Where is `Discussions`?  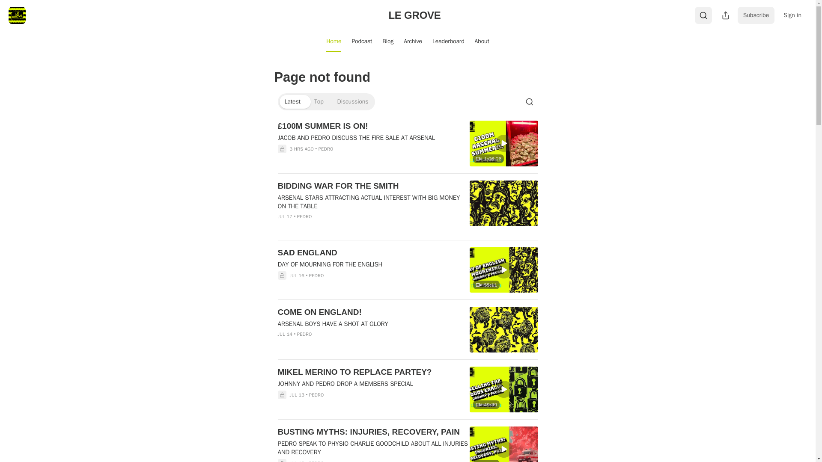
Discussions is located at coordinates (353, 102).